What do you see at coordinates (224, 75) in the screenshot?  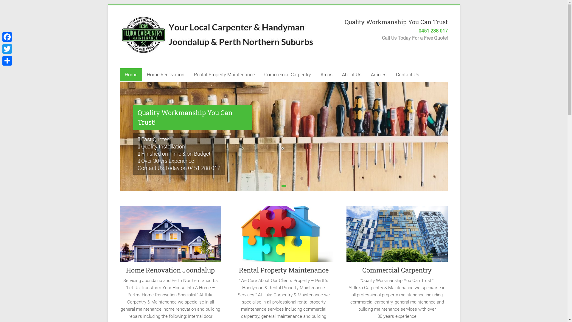 I see `Rental Property Maintenance` at bounding box center [224, 75].